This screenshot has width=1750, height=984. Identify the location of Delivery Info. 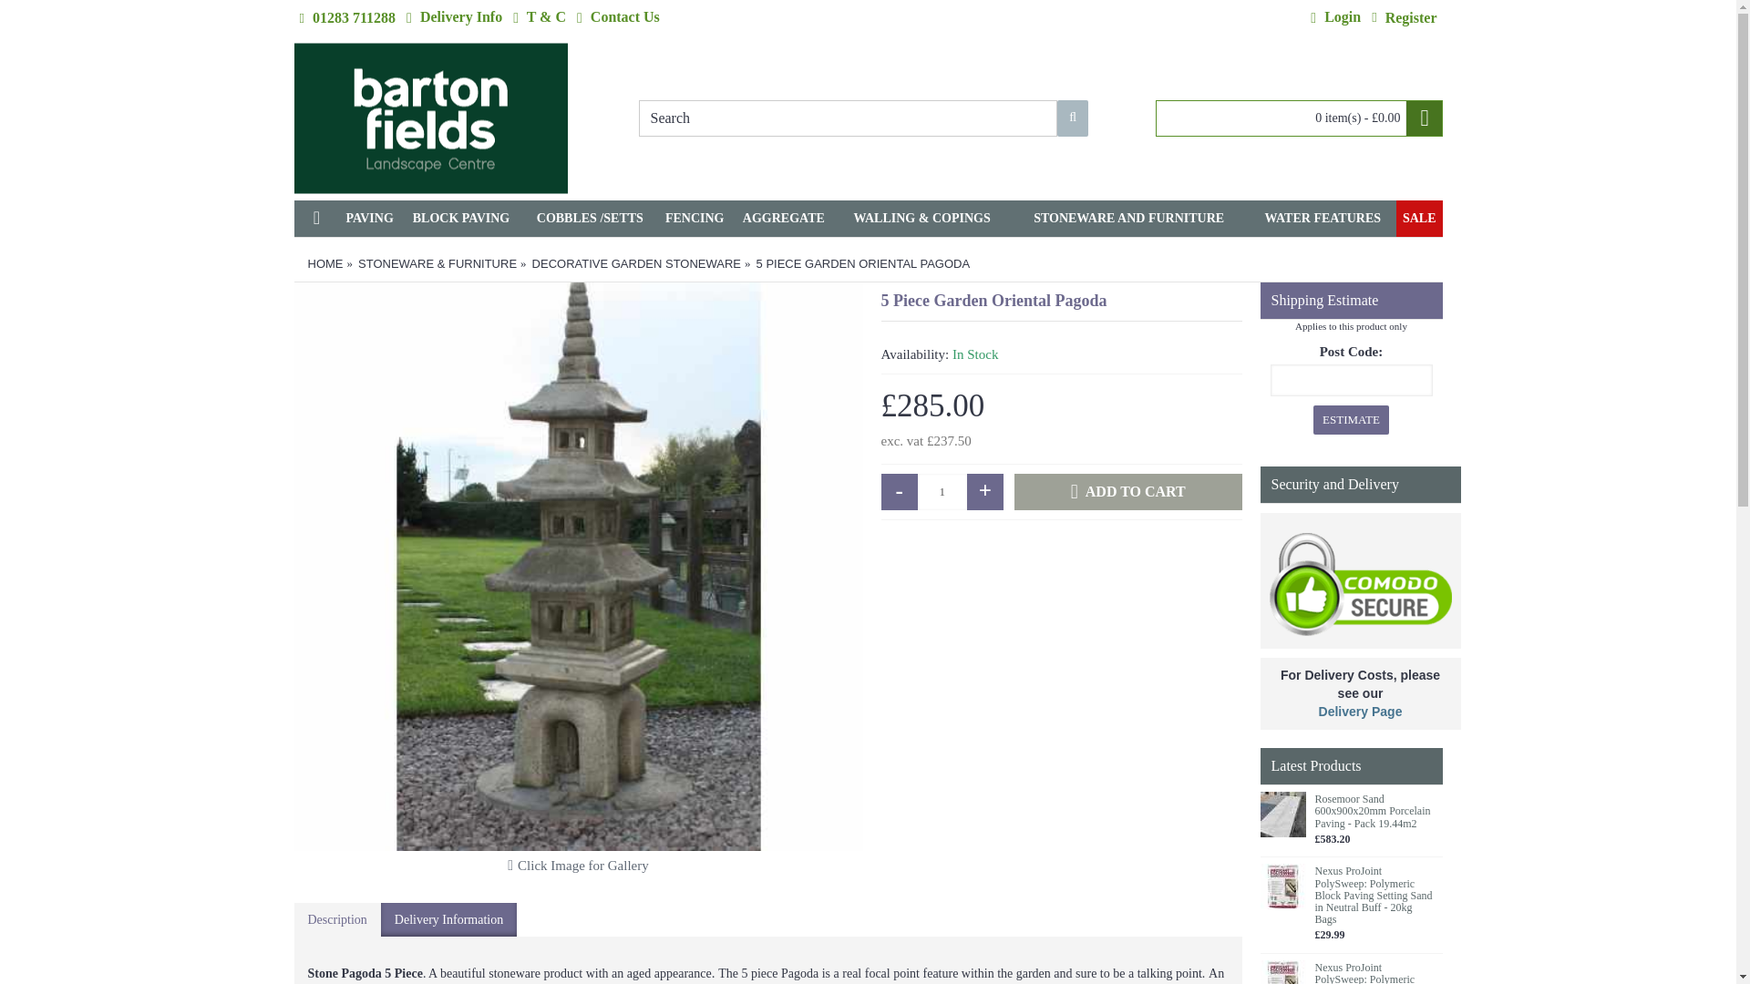
(454, 18).